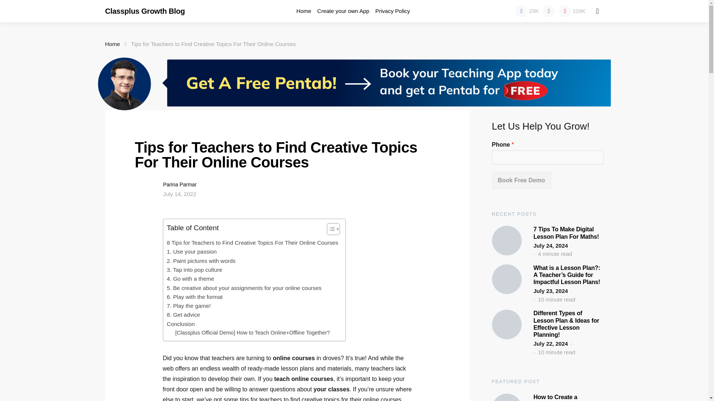 The image size is (714, 401). What do you see at coordinates (201, 261) in the screenshot?
I see `2. Paint pictures with words` at bounding box center [201, 261].